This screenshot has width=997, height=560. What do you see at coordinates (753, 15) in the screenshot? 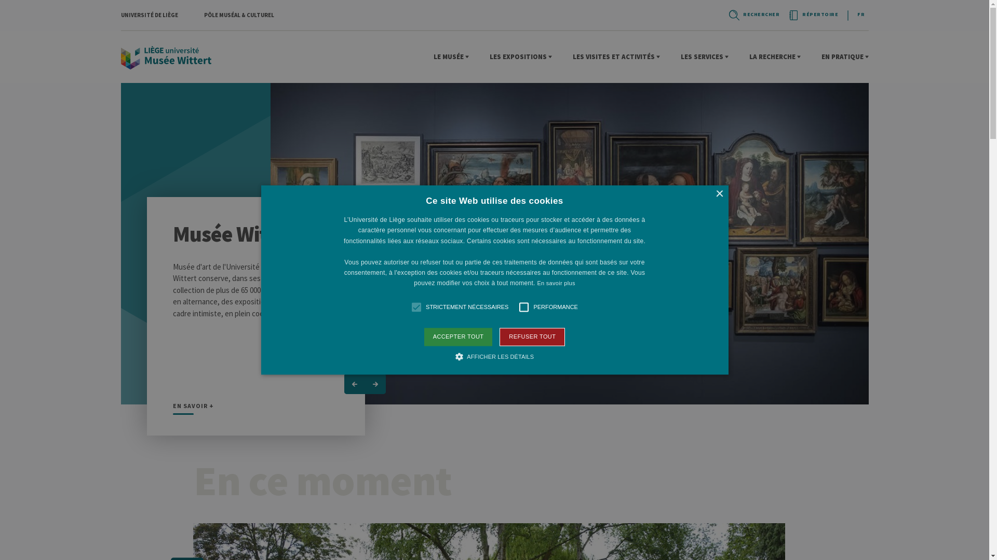
I see `RECHERCHER` at bounding box center [753, 15].